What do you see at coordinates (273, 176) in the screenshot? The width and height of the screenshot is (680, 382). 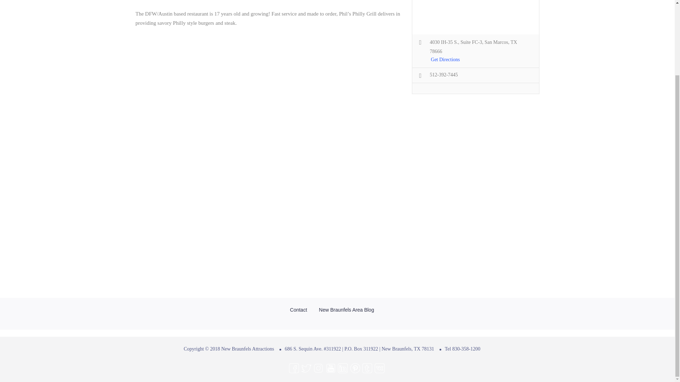 I see `Claim your business now!` at bounding box center [273, 176].